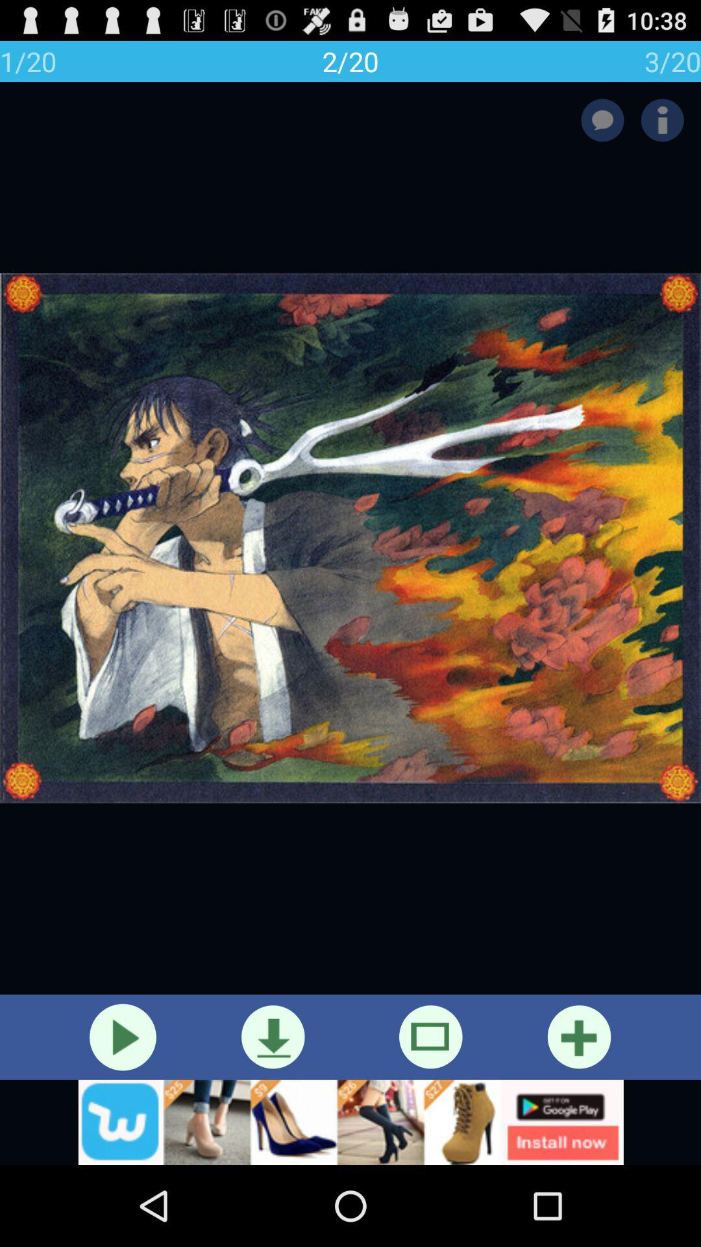 Image resolution: width=701 pixels, height=1247 pixels. I want to click on play button, so click(123, 1037).